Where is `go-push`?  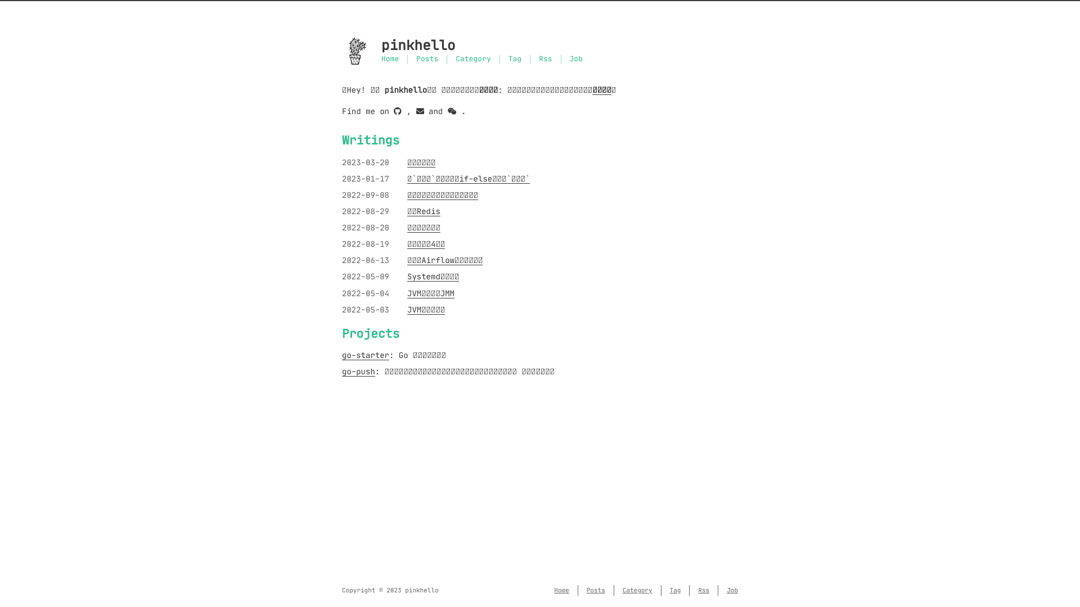 go-push is located at coordinates (359, 372).